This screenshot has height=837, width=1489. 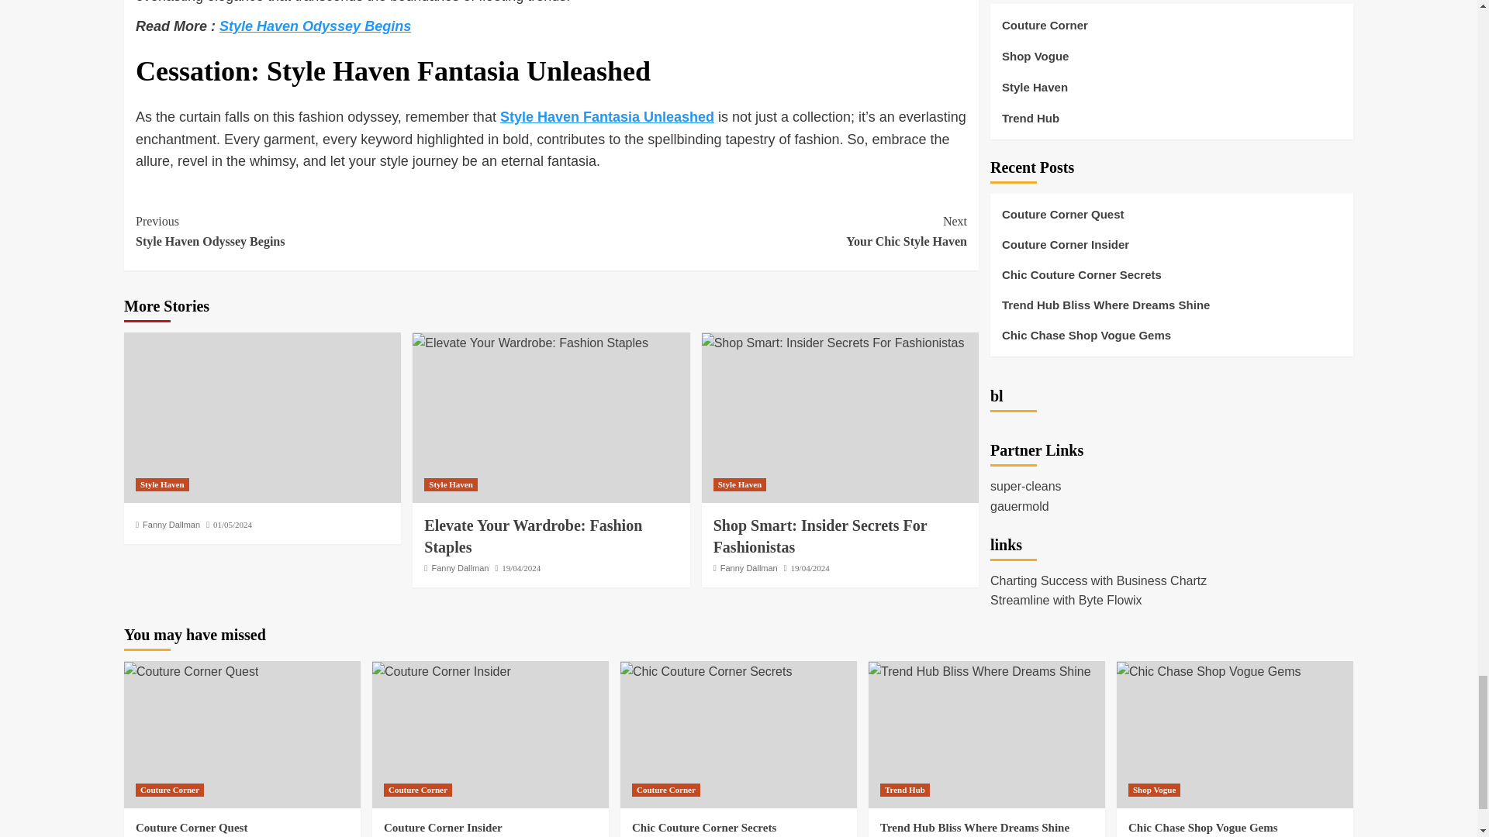 I want to click on Style Haven Fantasia Unleashed, so click(x=607, y=116).